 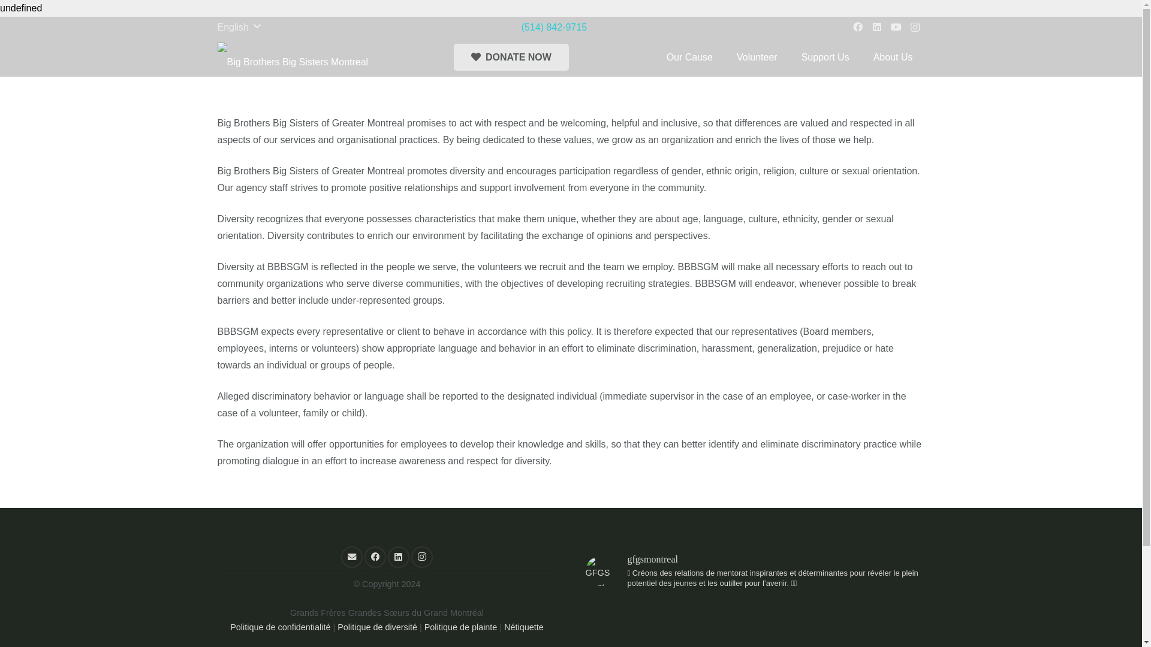 I want to click on About Us, so click(x=893, y=57).